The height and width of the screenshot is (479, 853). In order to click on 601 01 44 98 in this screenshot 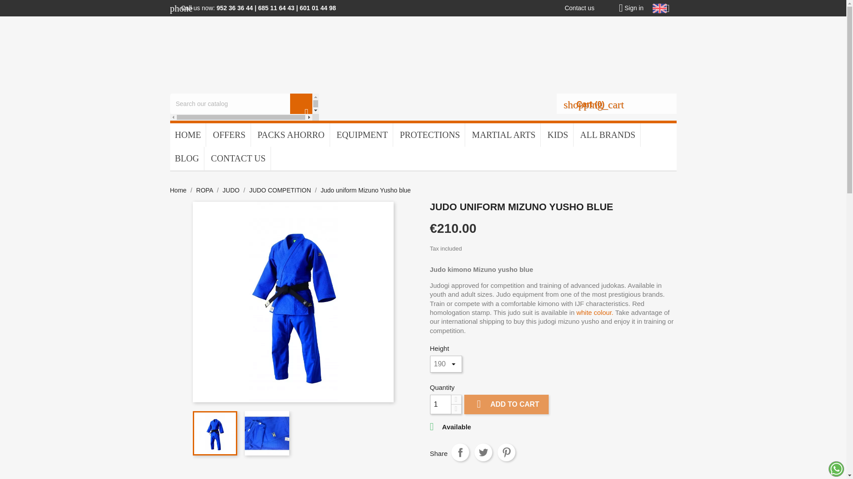, I will do `click(317, 8)`.